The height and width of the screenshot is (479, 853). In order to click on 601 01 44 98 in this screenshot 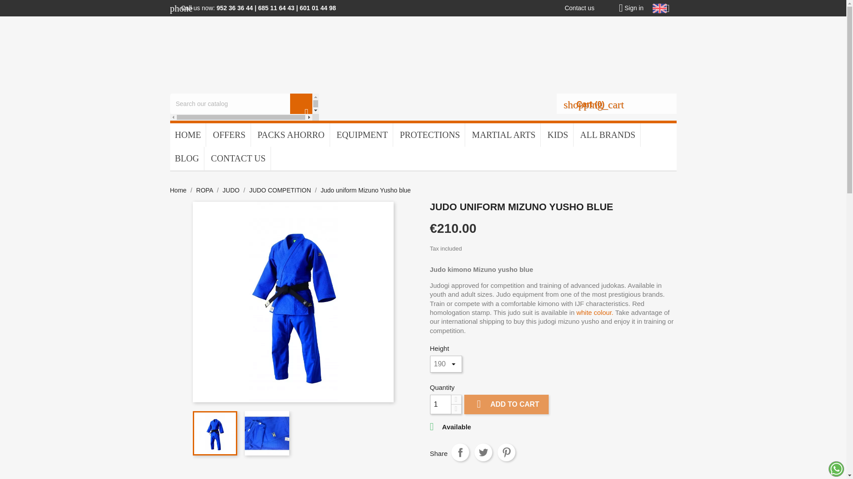, I will do `click(317, 8)`.